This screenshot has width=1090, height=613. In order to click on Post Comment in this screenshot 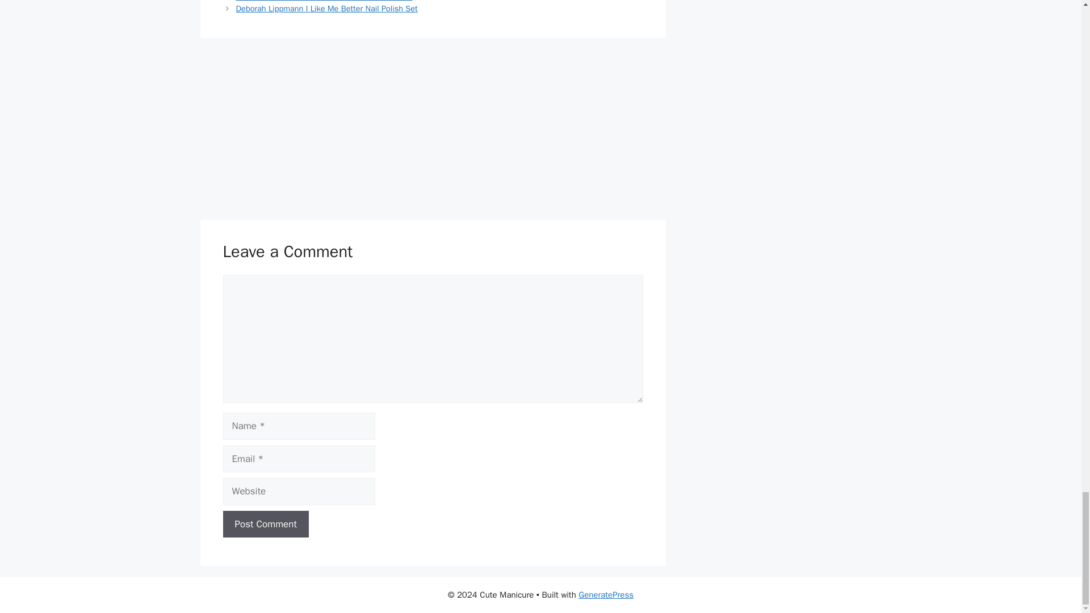, I will do `click(265, 524)`.